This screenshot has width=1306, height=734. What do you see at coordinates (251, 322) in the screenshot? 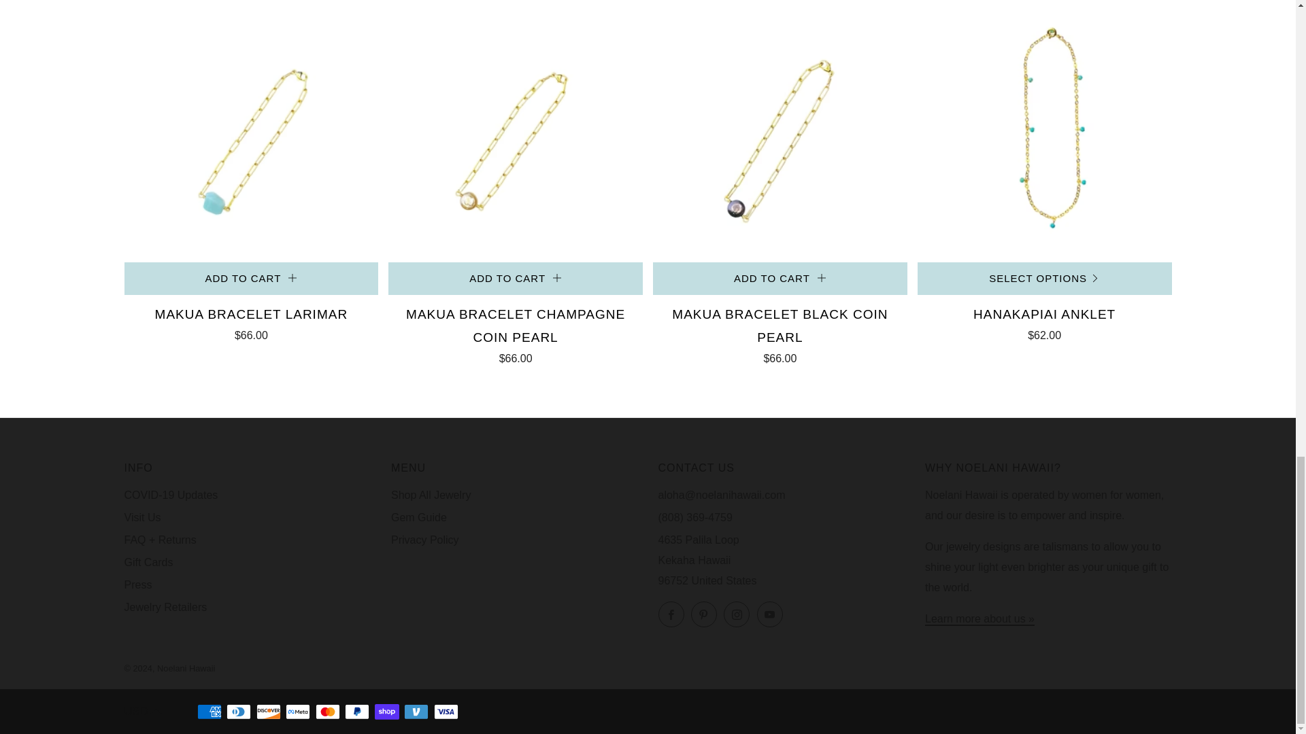
I see `Makua Bracelet Larimar` at bounding box center [251, 322].